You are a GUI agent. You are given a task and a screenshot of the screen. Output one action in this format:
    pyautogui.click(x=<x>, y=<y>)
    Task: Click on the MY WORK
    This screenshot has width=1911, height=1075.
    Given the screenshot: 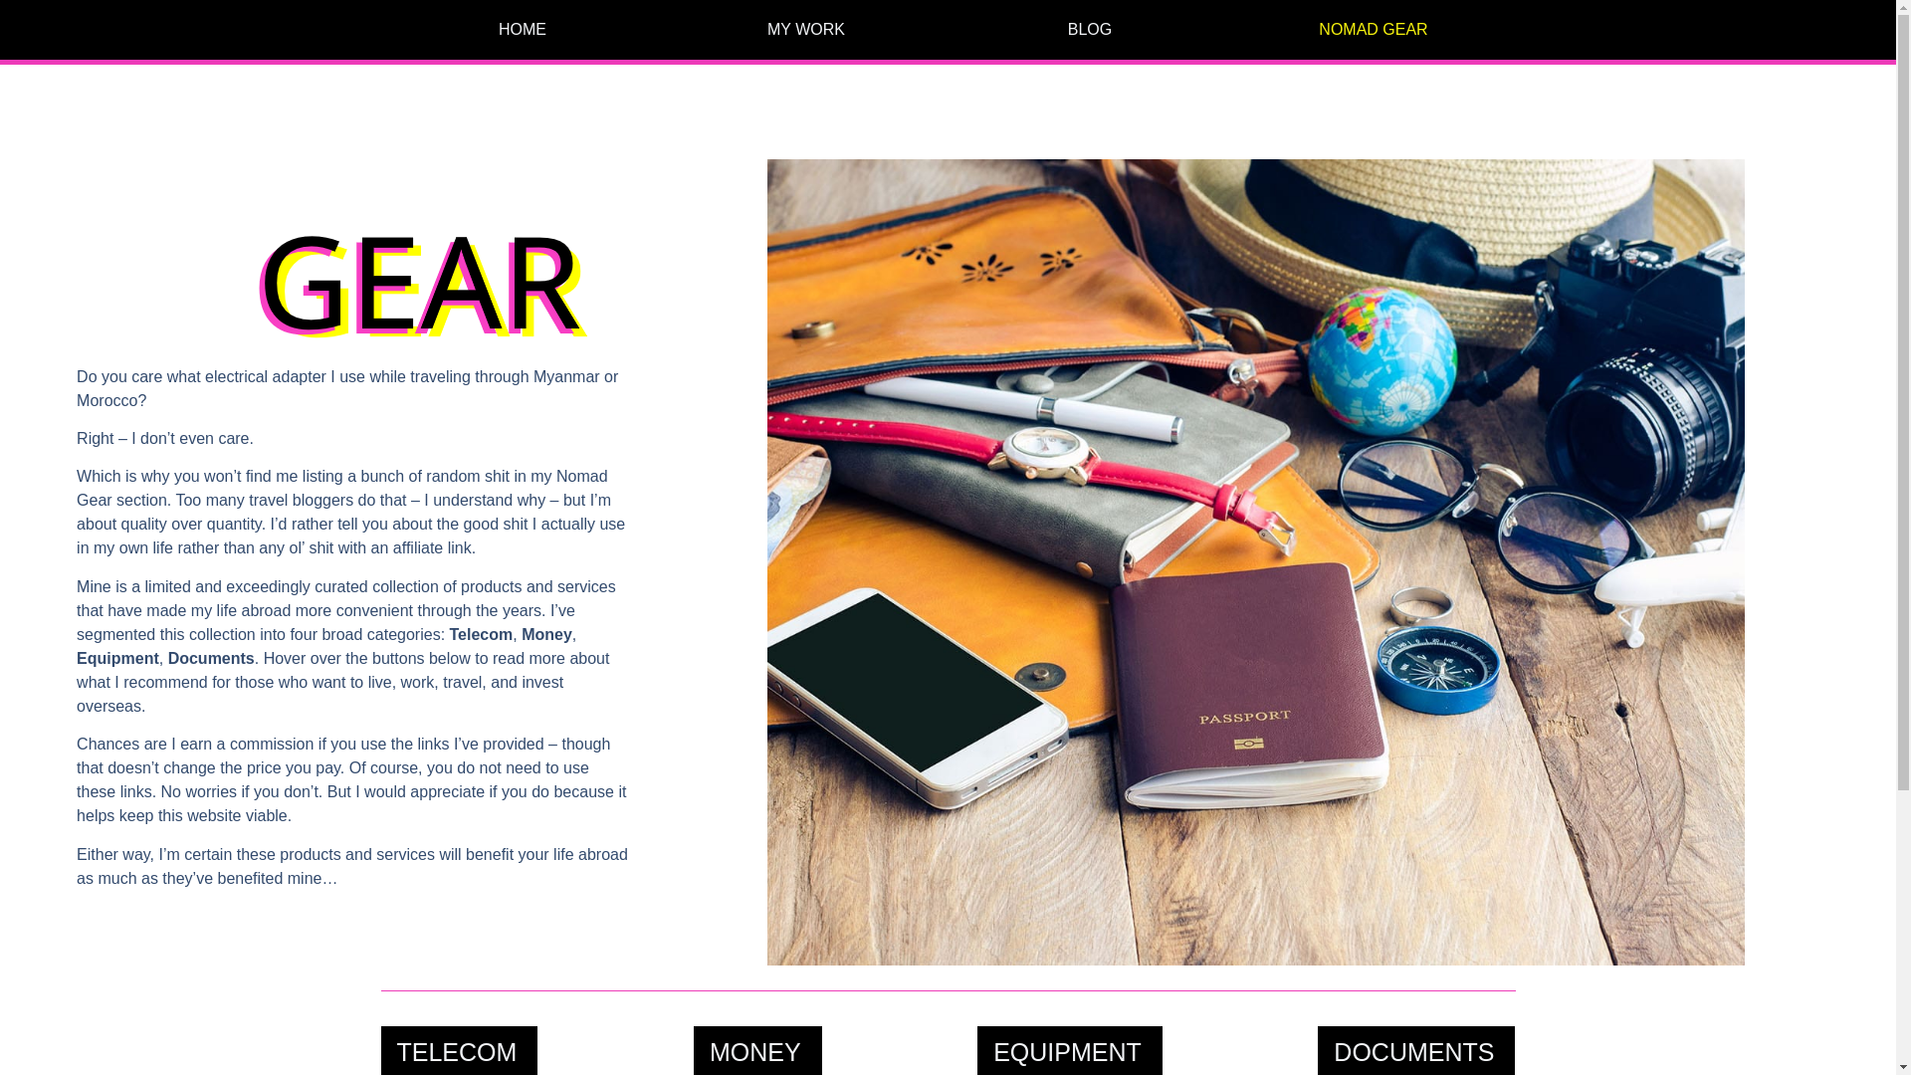 What is the action you would take?
    pyautogui.click(x=806, y=29)
    